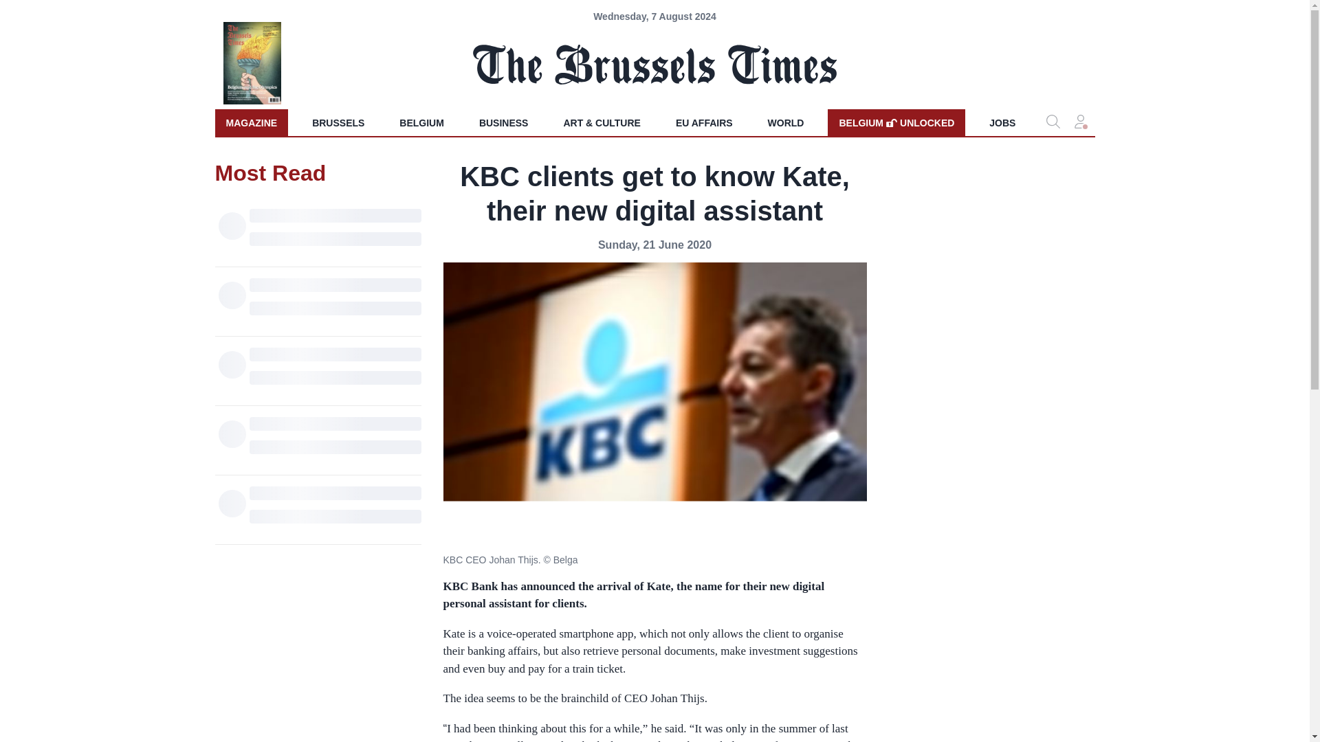 The image size is (1320, 742). I want to click on MAGAZINE, so click(250, 122).